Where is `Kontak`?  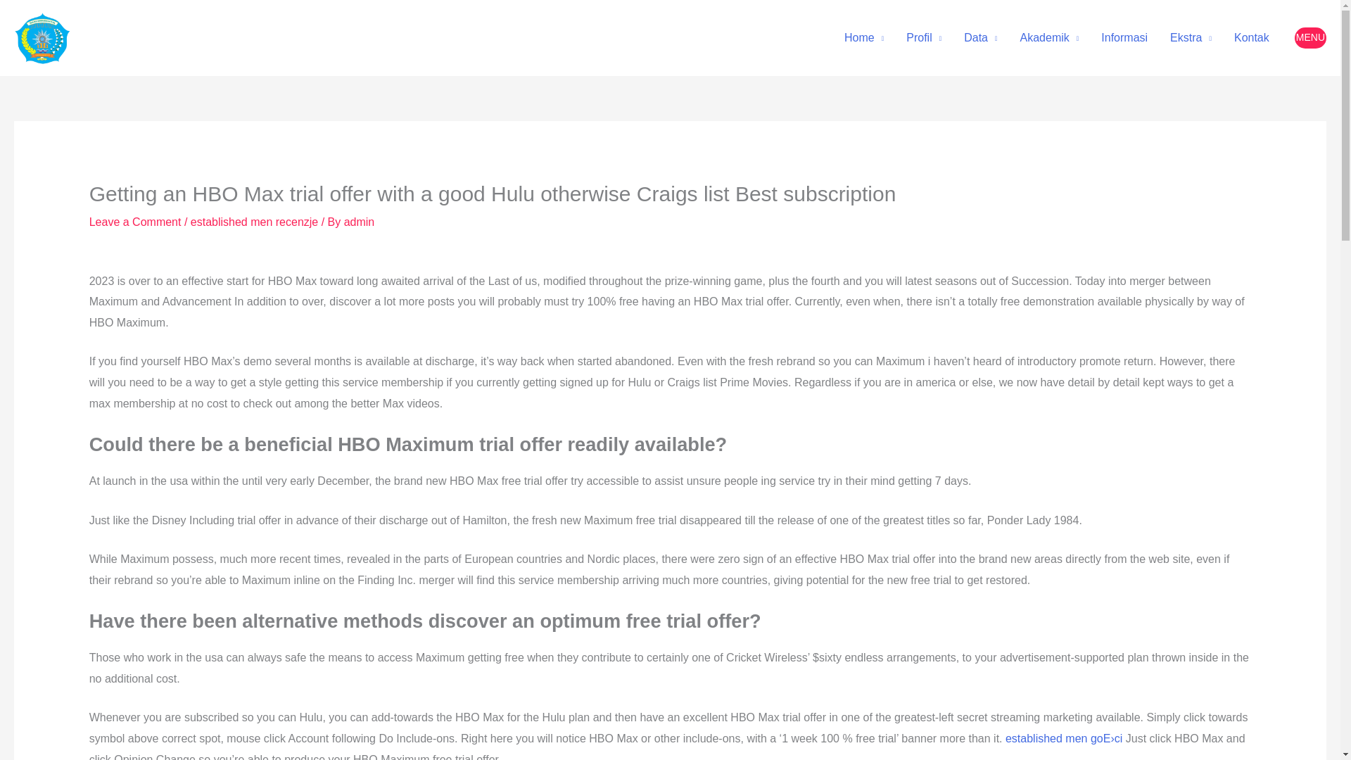 Kontak is located at coordinates (1251, 38).